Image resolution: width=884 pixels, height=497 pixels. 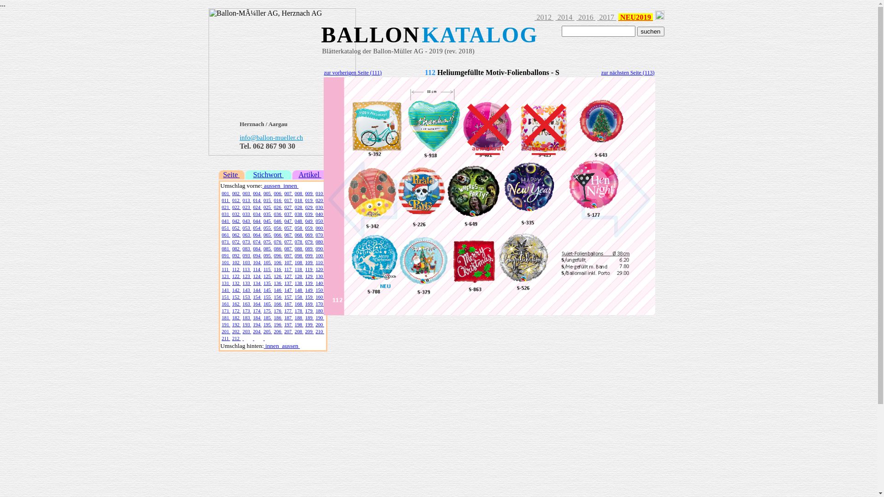 I want to click on 073 , so click(x=247, y=242).